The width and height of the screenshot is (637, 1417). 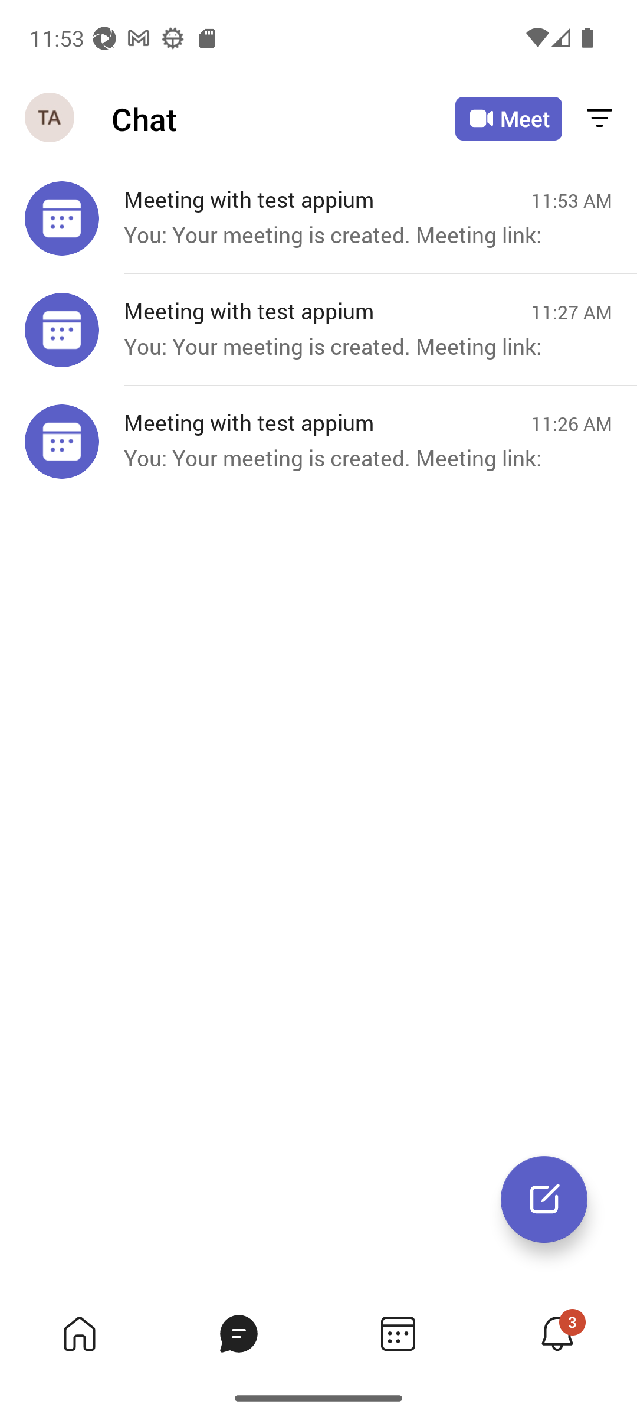 What do you see at coordinates (238, 1333) in the screenshot?
I see `Chat tab, 2 of 4` at bounding box center [238, 1333].